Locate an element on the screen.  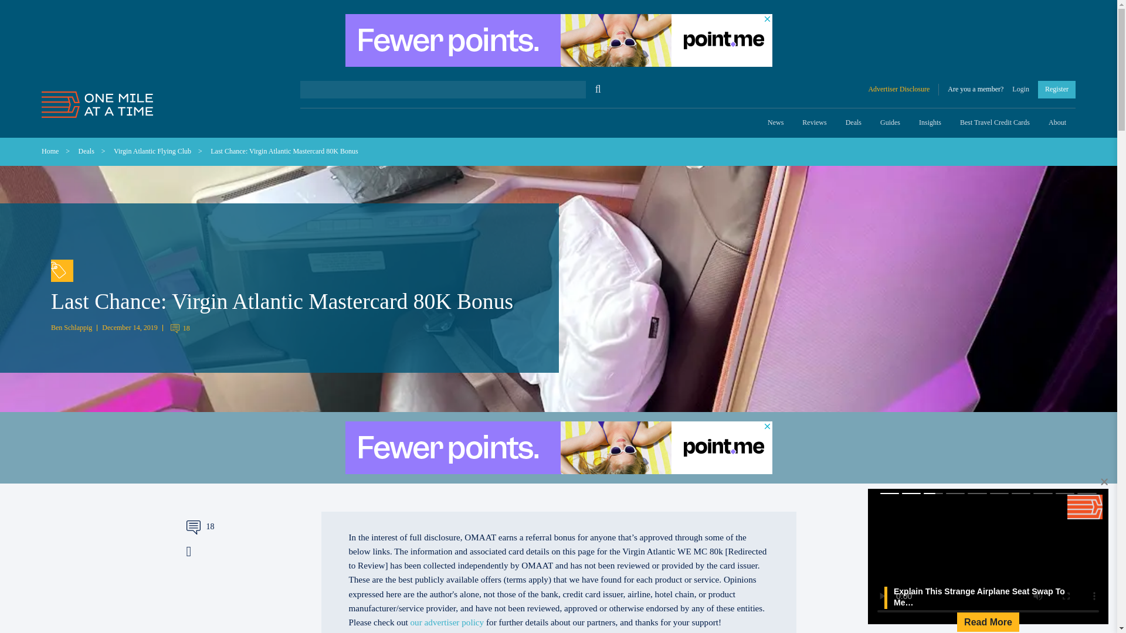
Home is located at coordinates (50, 151).